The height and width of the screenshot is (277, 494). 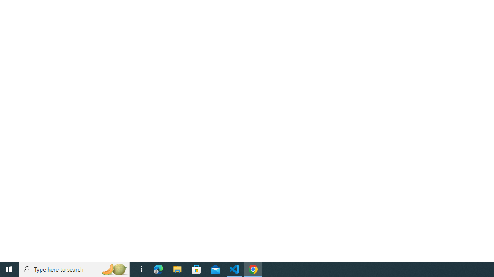 What do you see at coordinates (114, 269) in the screenshot?
I see `Search highlights icon opens search home window` at bounding box center [114, 269].